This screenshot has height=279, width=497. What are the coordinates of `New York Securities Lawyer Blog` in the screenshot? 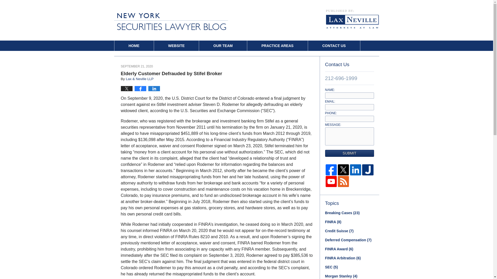 It's located at (171, 21).